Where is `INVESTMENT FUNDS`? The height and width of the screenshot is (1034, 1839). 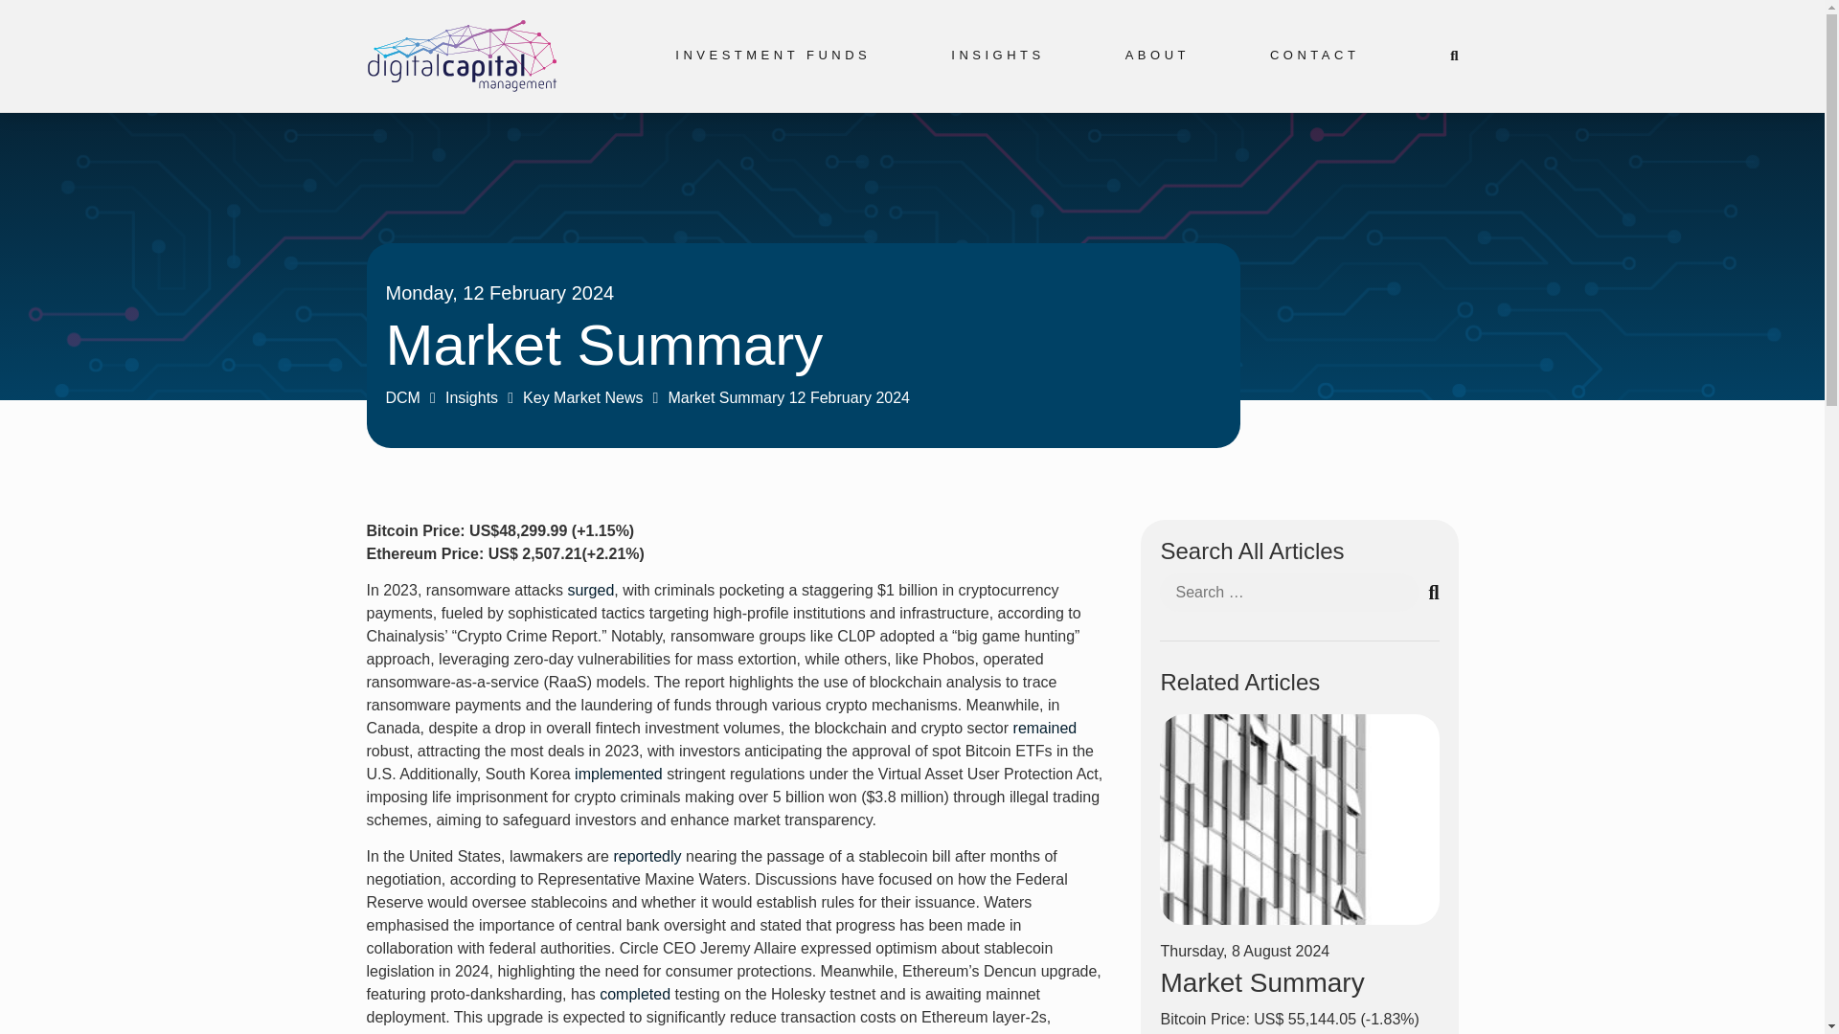 INVESTMENT FUNDS is located at coordinates (772, 55).